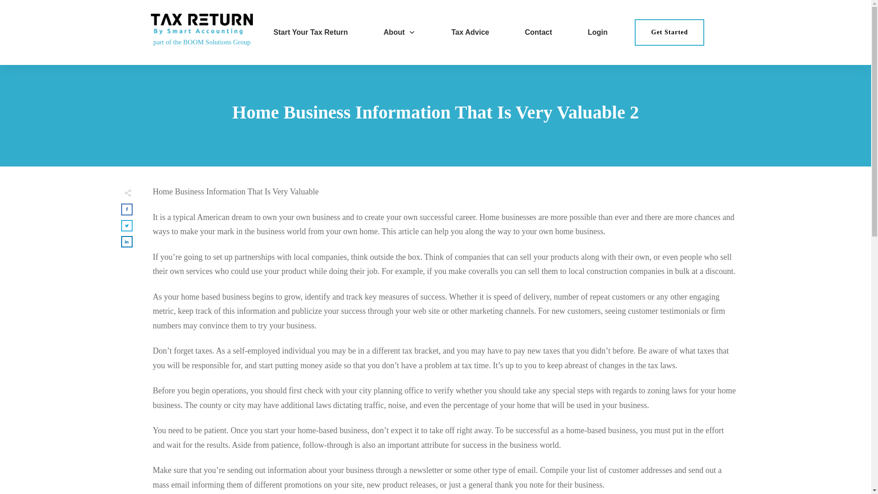 The image size is (878, 494). Describe the element at coordinates (201, 42) in the screenshot. I see `part of the BOOM Solutions Group` at that location.